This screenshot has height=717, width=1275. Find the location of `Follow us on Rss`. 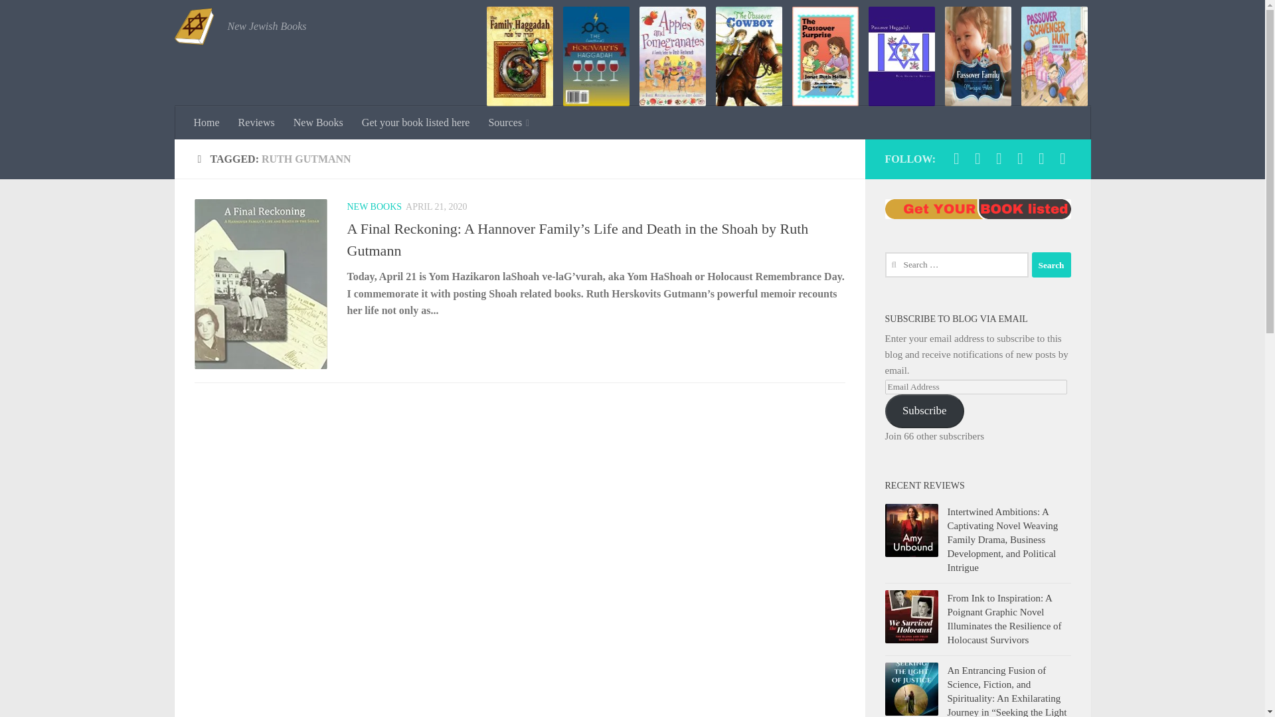

Follow us on Rss is located at coordinates (1062, 158).